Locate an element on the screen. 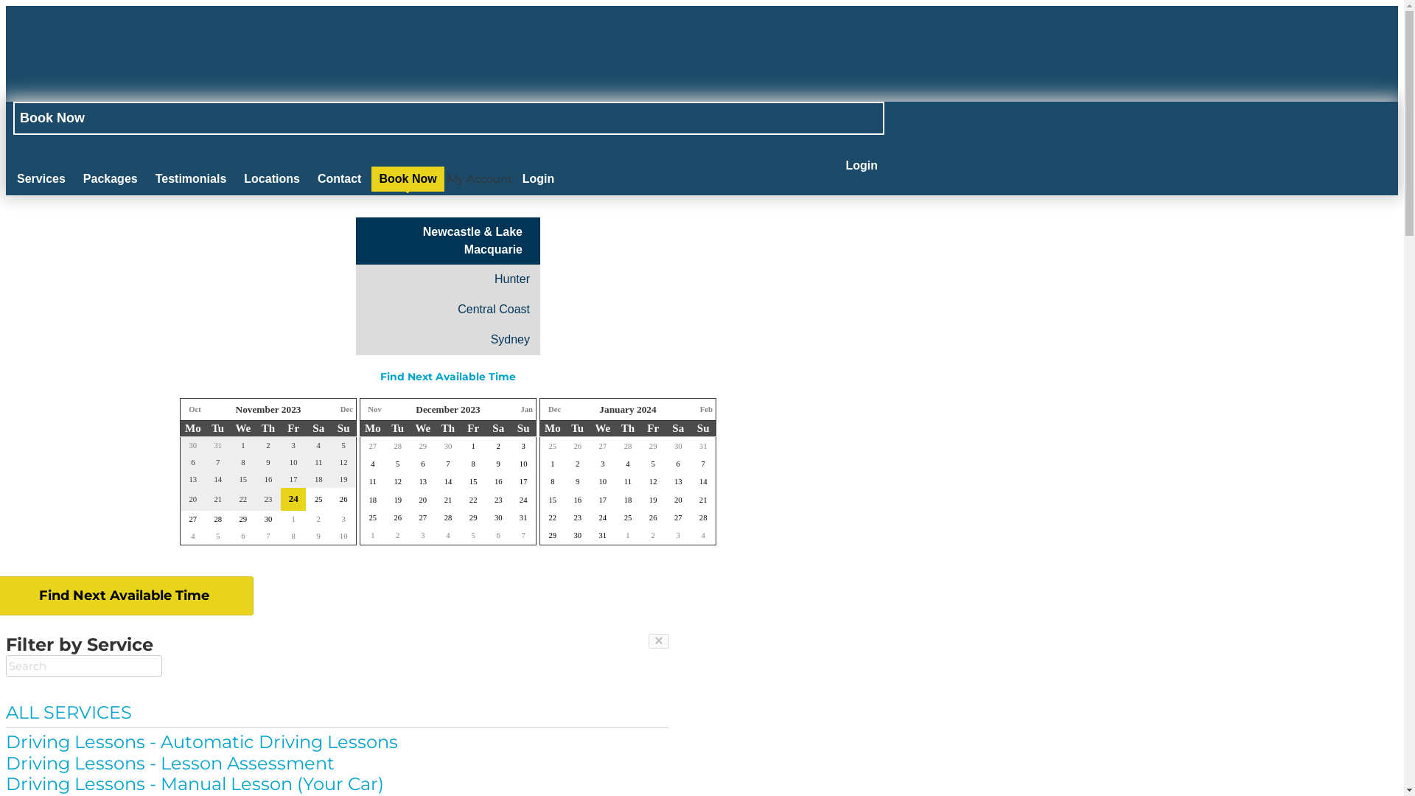 The image size is (1415, 796). 18 is located at coordinates (373, 500).